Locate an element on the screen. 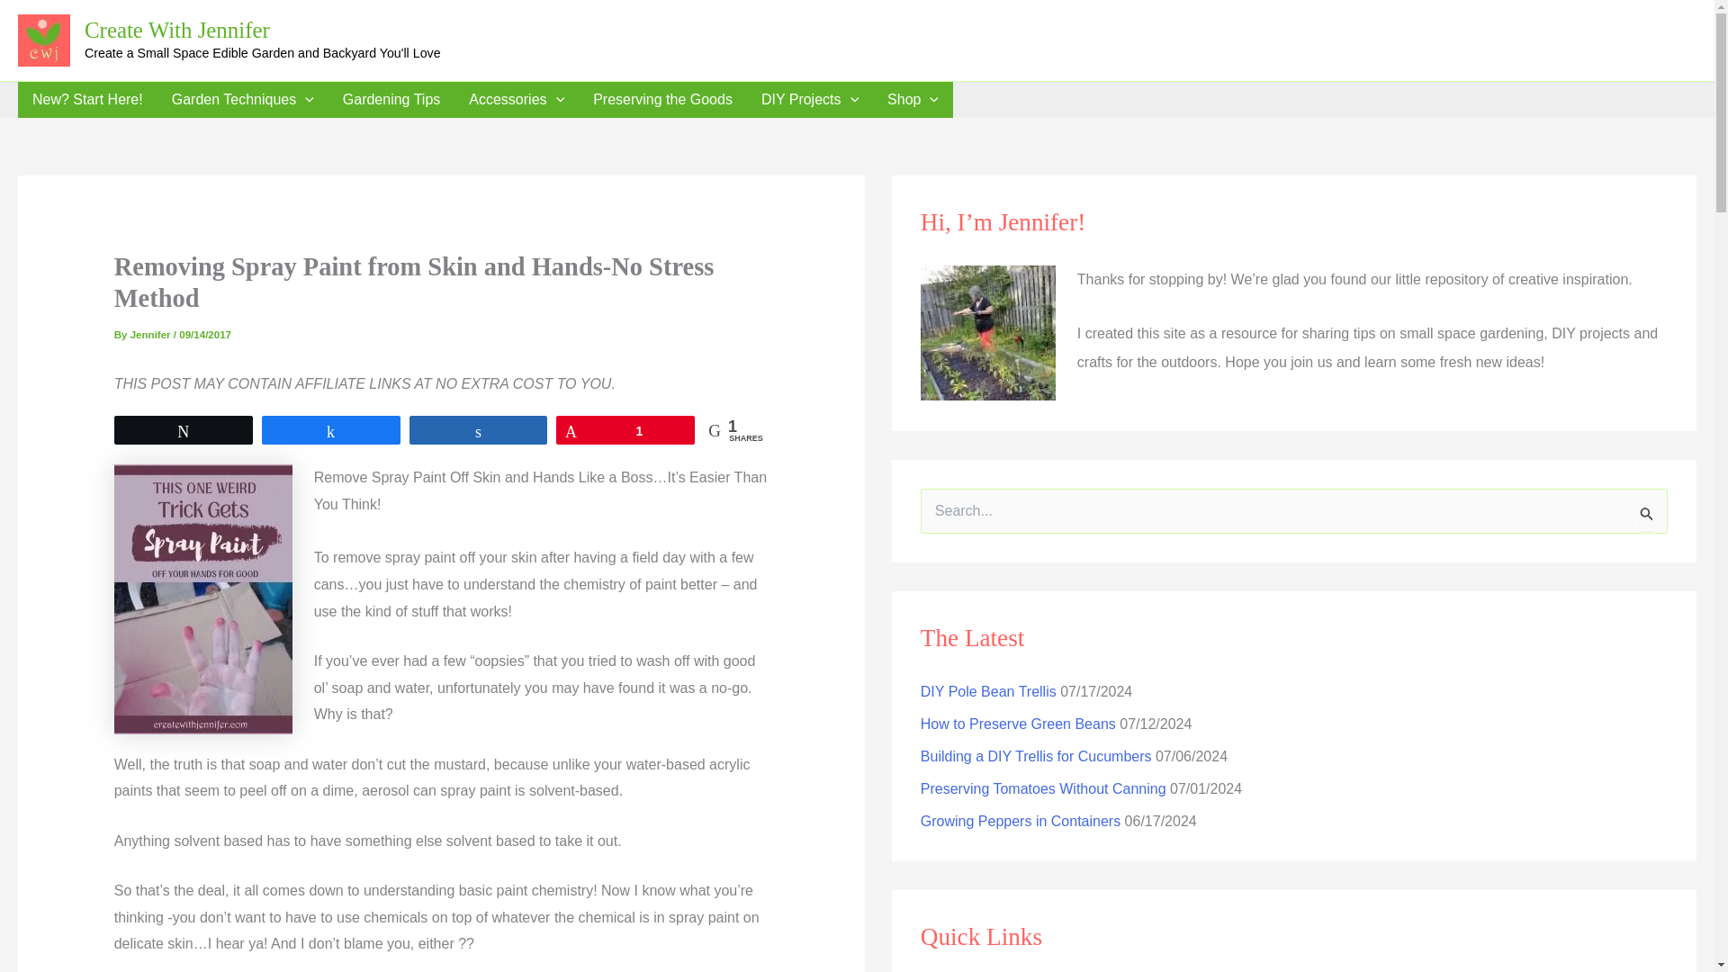 This screenshot has height=972, width=1728. Create With Jennifer is located at coordinates (176, 31).